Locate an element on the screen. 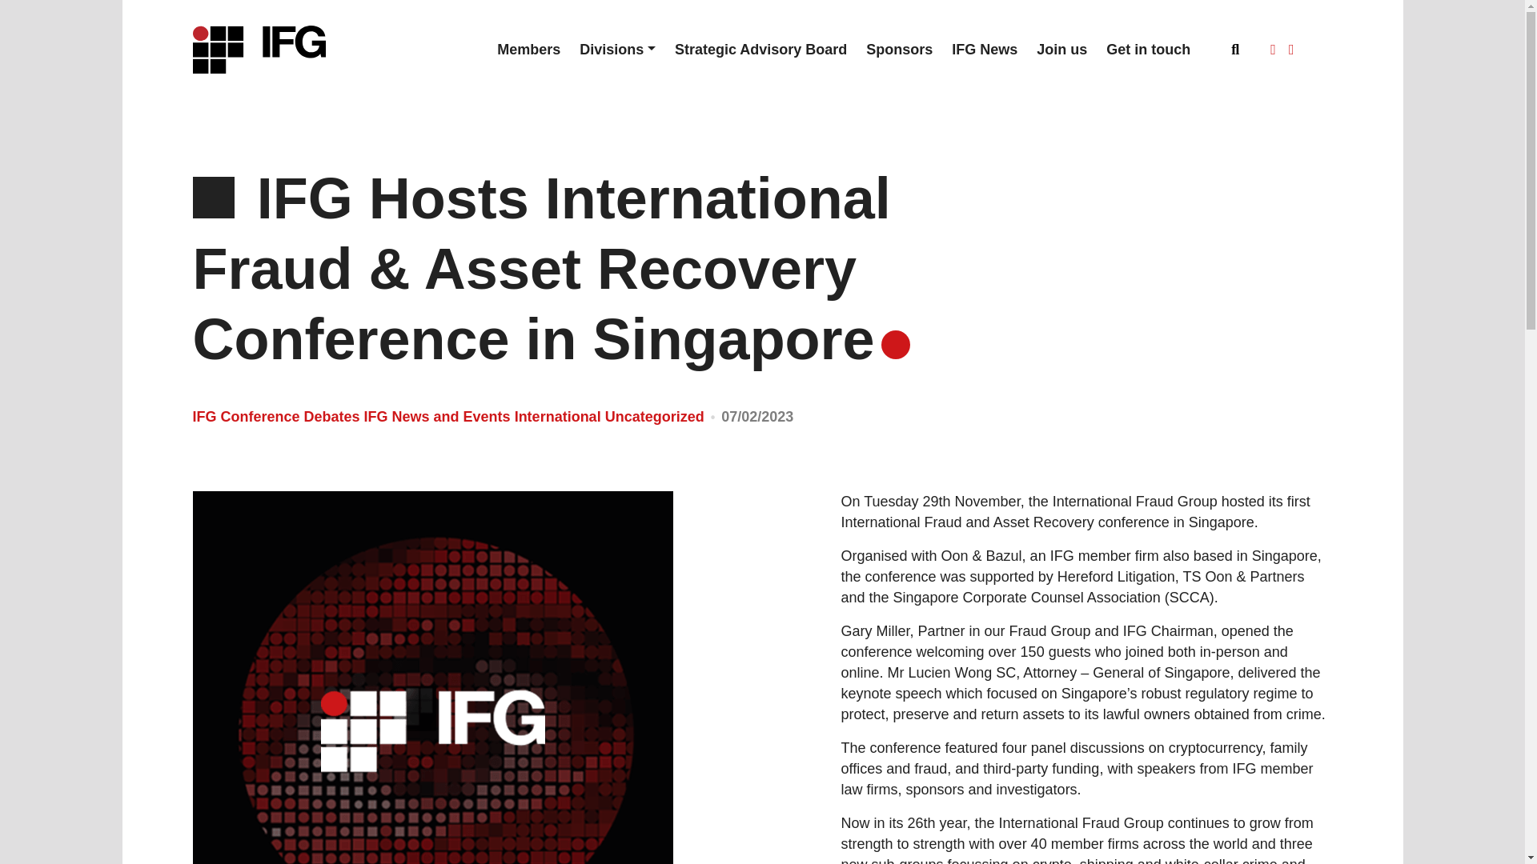  IFG Conference Debates is located at coordinates (277, 416).